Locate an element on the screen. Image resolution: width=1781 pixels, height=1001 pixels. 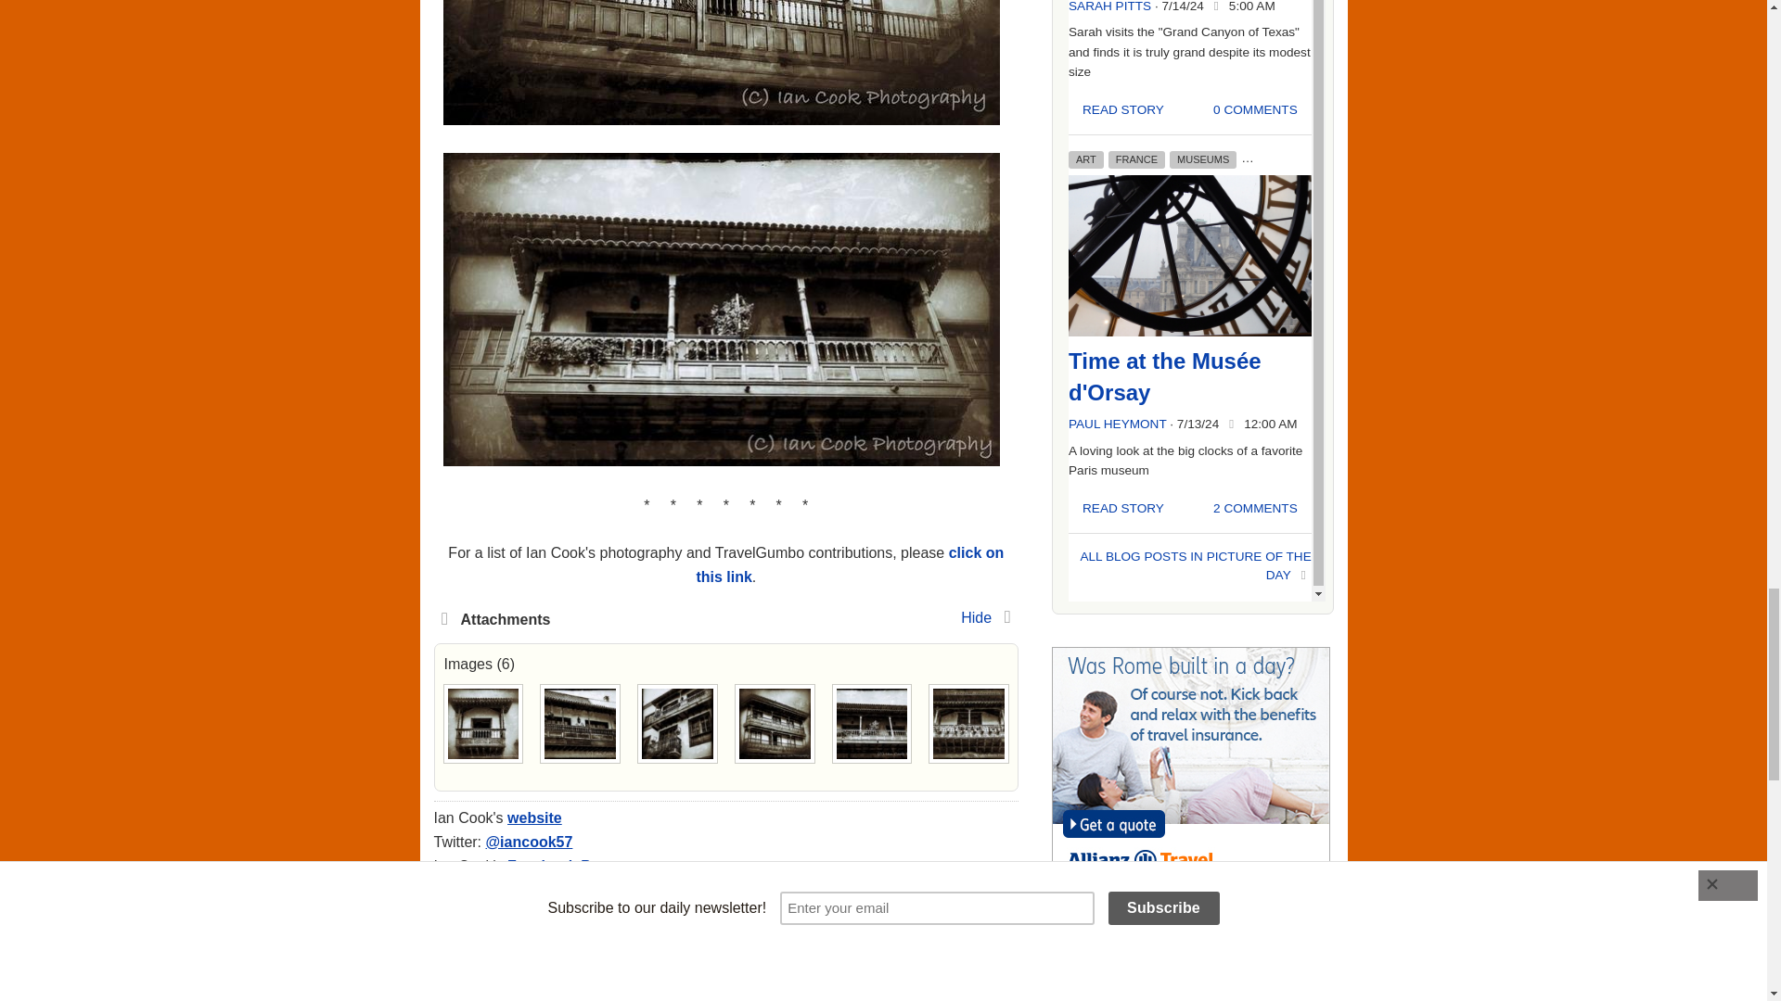
Balconies, Puerto de la Cruz, Tenerife is located at coordinates (482, 724).